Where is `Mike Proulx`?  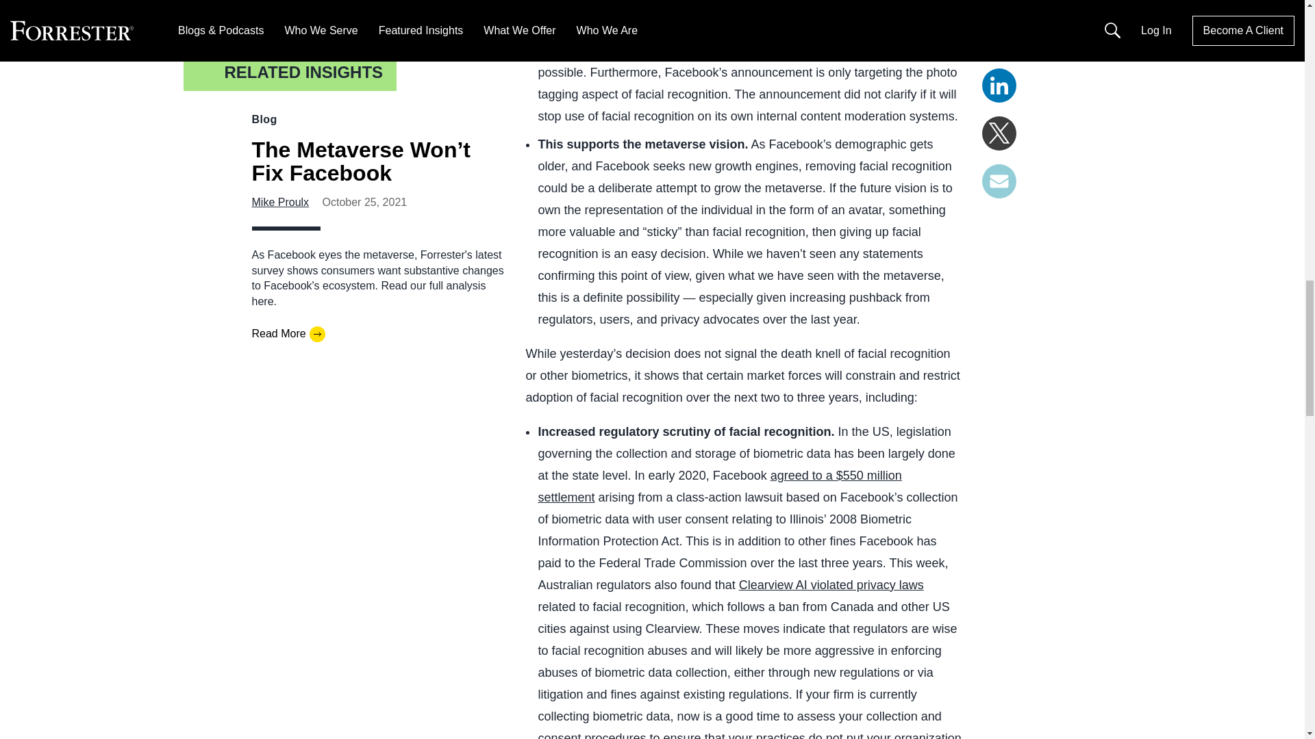
Mike Proulx is located at coordinates (281, 202).